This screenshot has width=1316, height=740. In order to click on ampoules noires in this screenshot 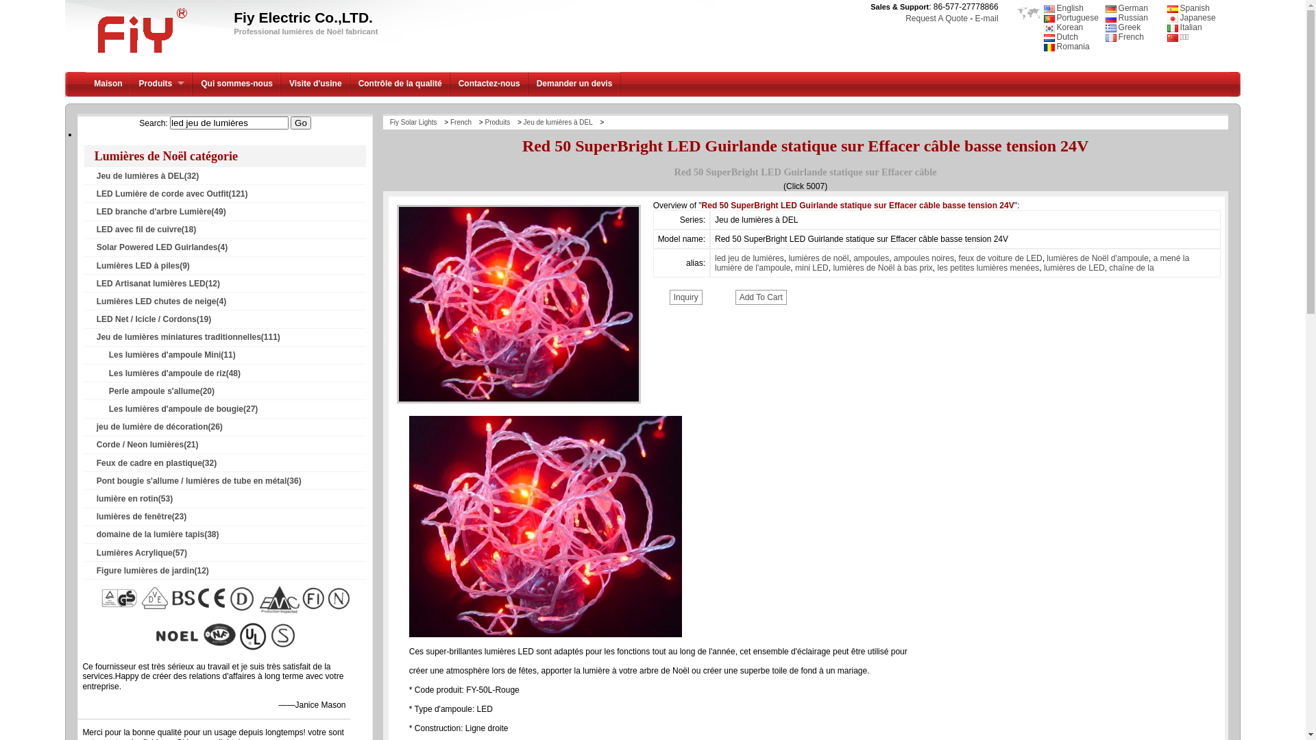, I will do `click(924, 258)`.